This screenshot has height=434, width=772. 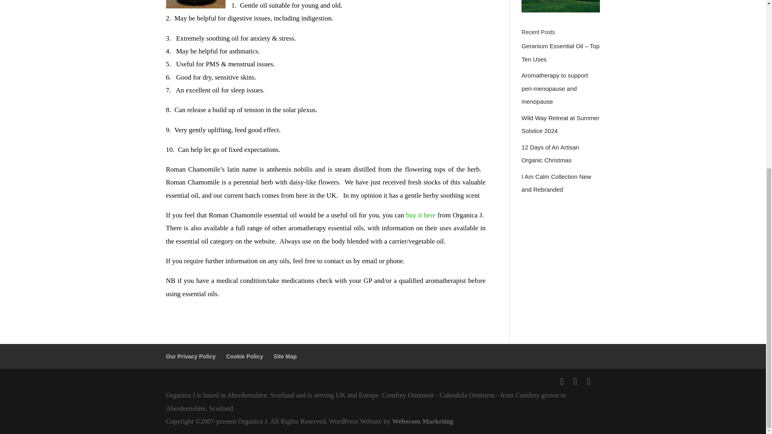 What do you see at coordinates (556, 182) in the screenshot?
I see `I Am Calm Collection New and Rebranded` at bounding box center [556, 182].